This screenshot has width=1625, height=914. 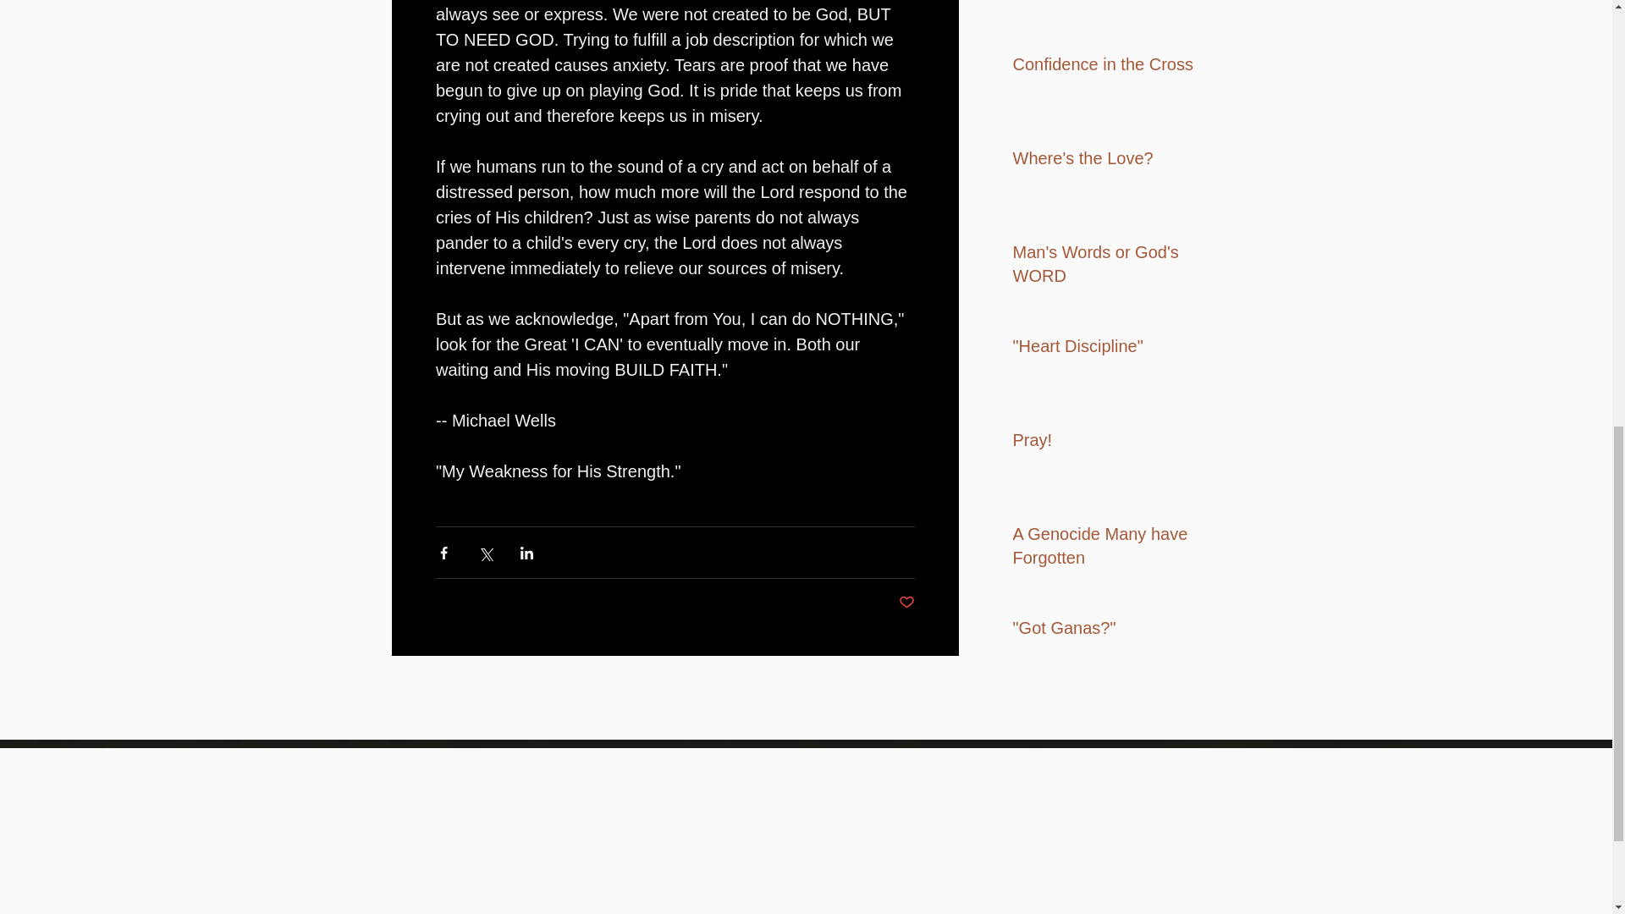 I want to click on Post not marked as liked, so click(x=906, y=603).